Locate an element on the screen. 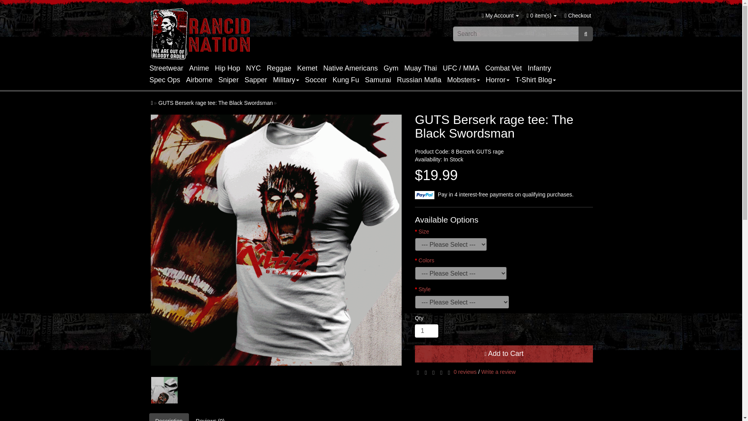 Image resolution: width=748 pixels, height=421 pixels. Horror is located at coordinates (500, 80).